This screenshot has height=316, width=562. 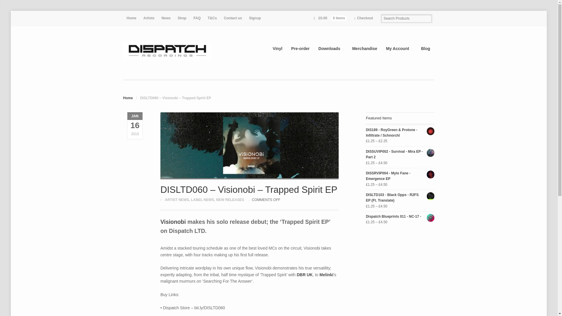 What do you see at coordinates (331, 48) in the screenshot?
I see `Downloads` at bounding box center [331, 48].